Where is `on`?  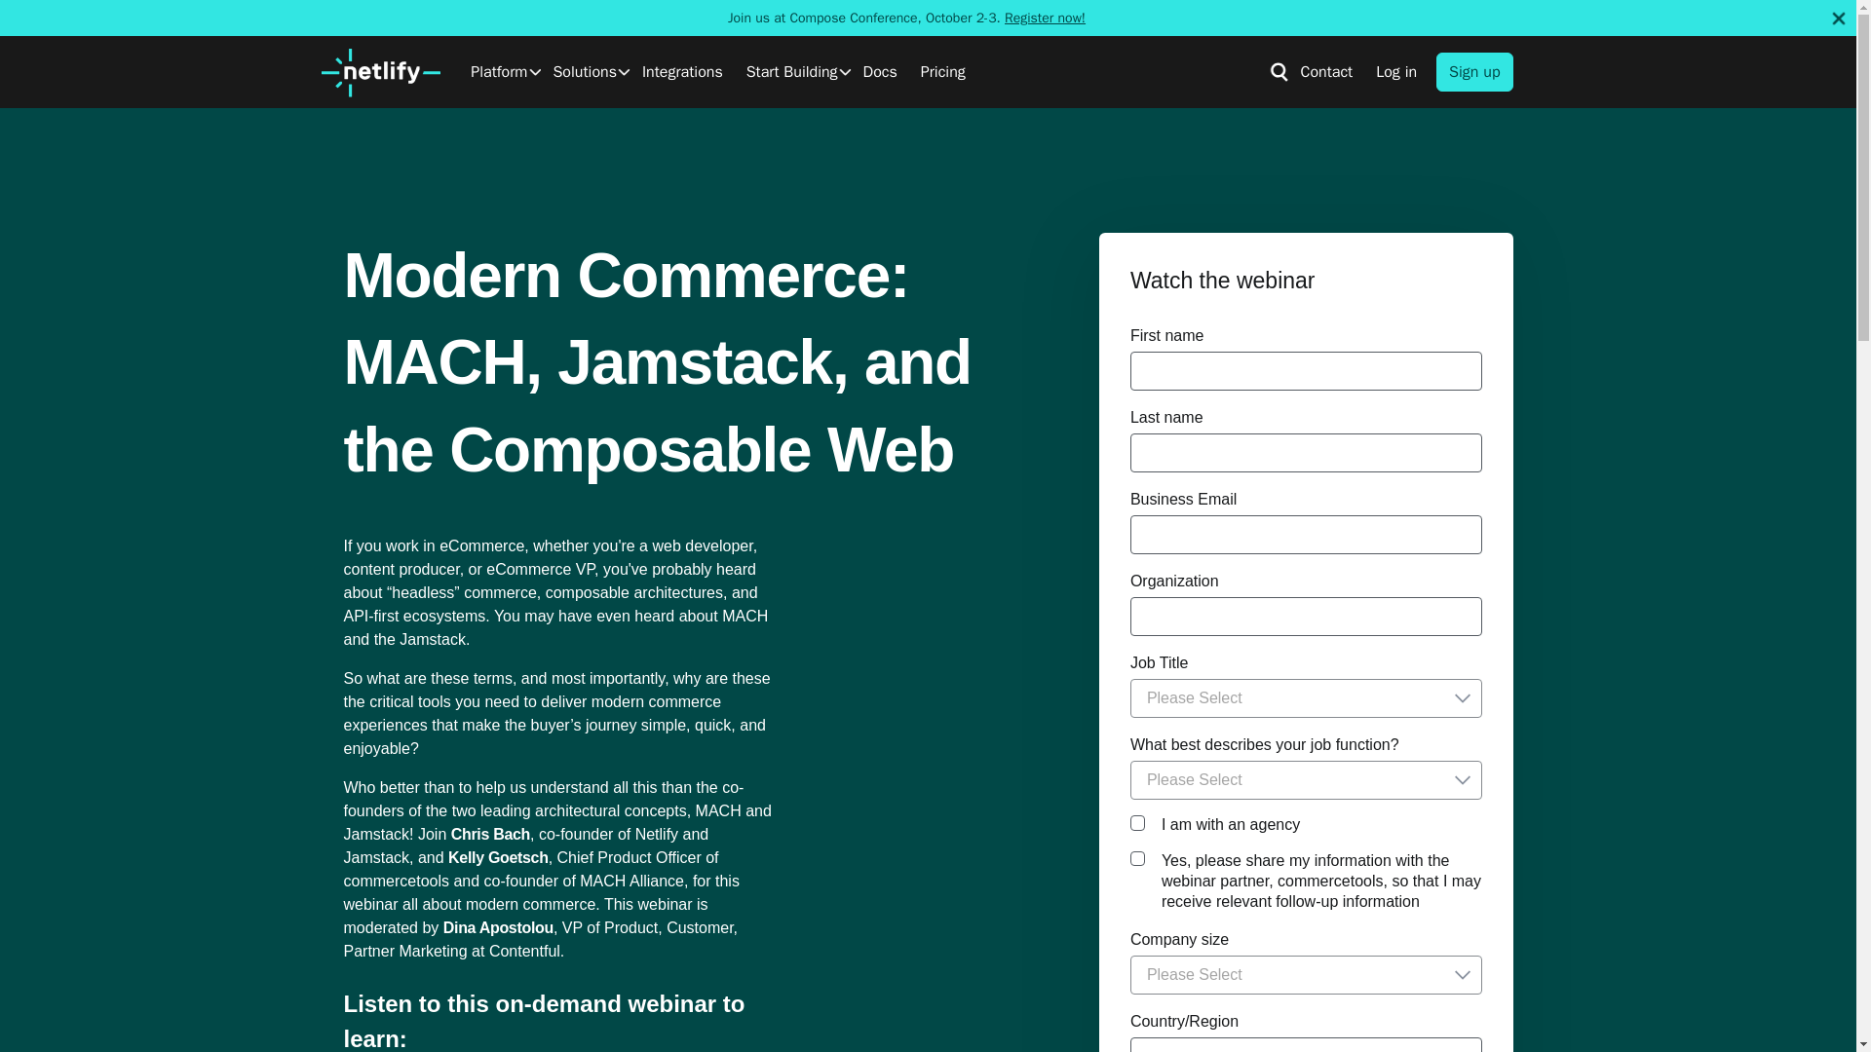
on is located at coordinates (1137, 822).